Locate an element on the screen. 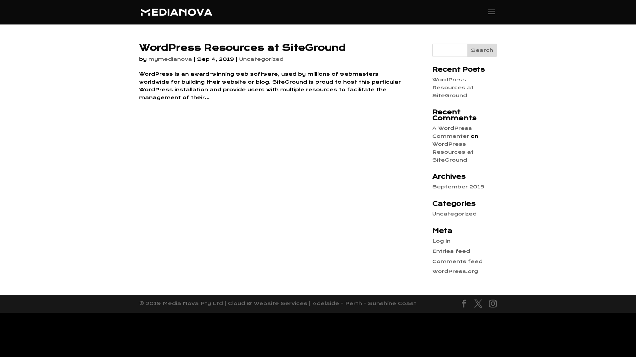 This screenshot has height=357, width=636. Comments feed is located at coordinates (457, 261).